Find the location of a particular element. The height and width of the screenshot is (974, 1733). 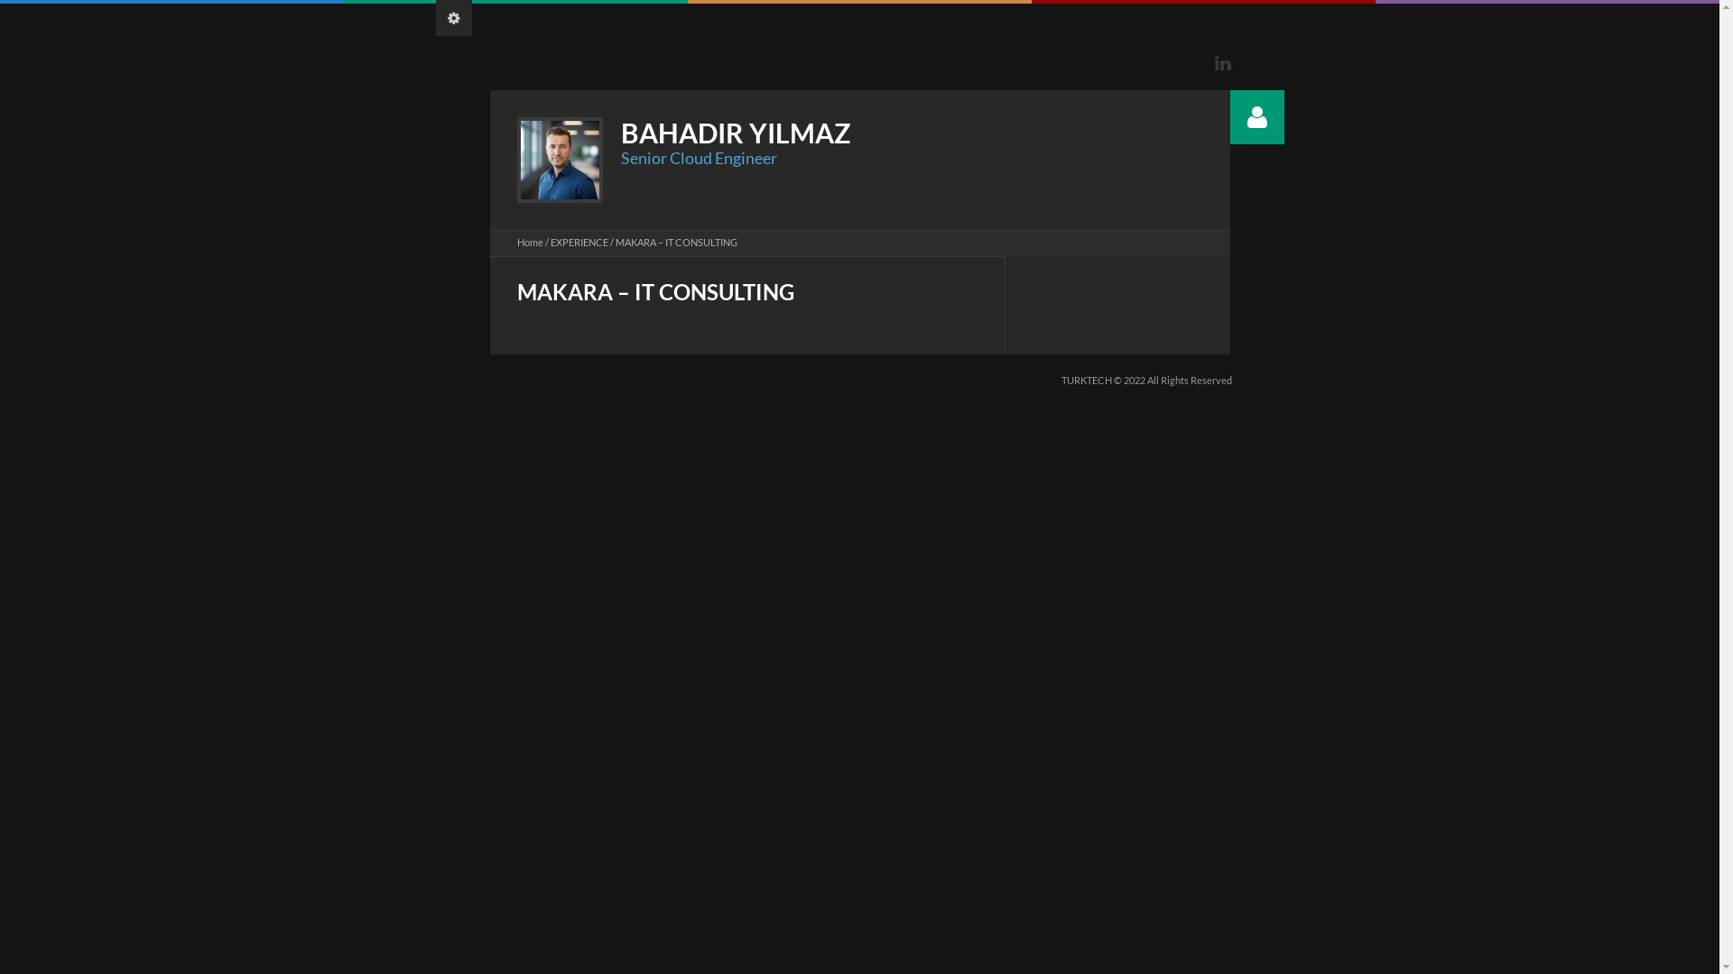

EXPERIENCE is located at coordinates (579, 242).